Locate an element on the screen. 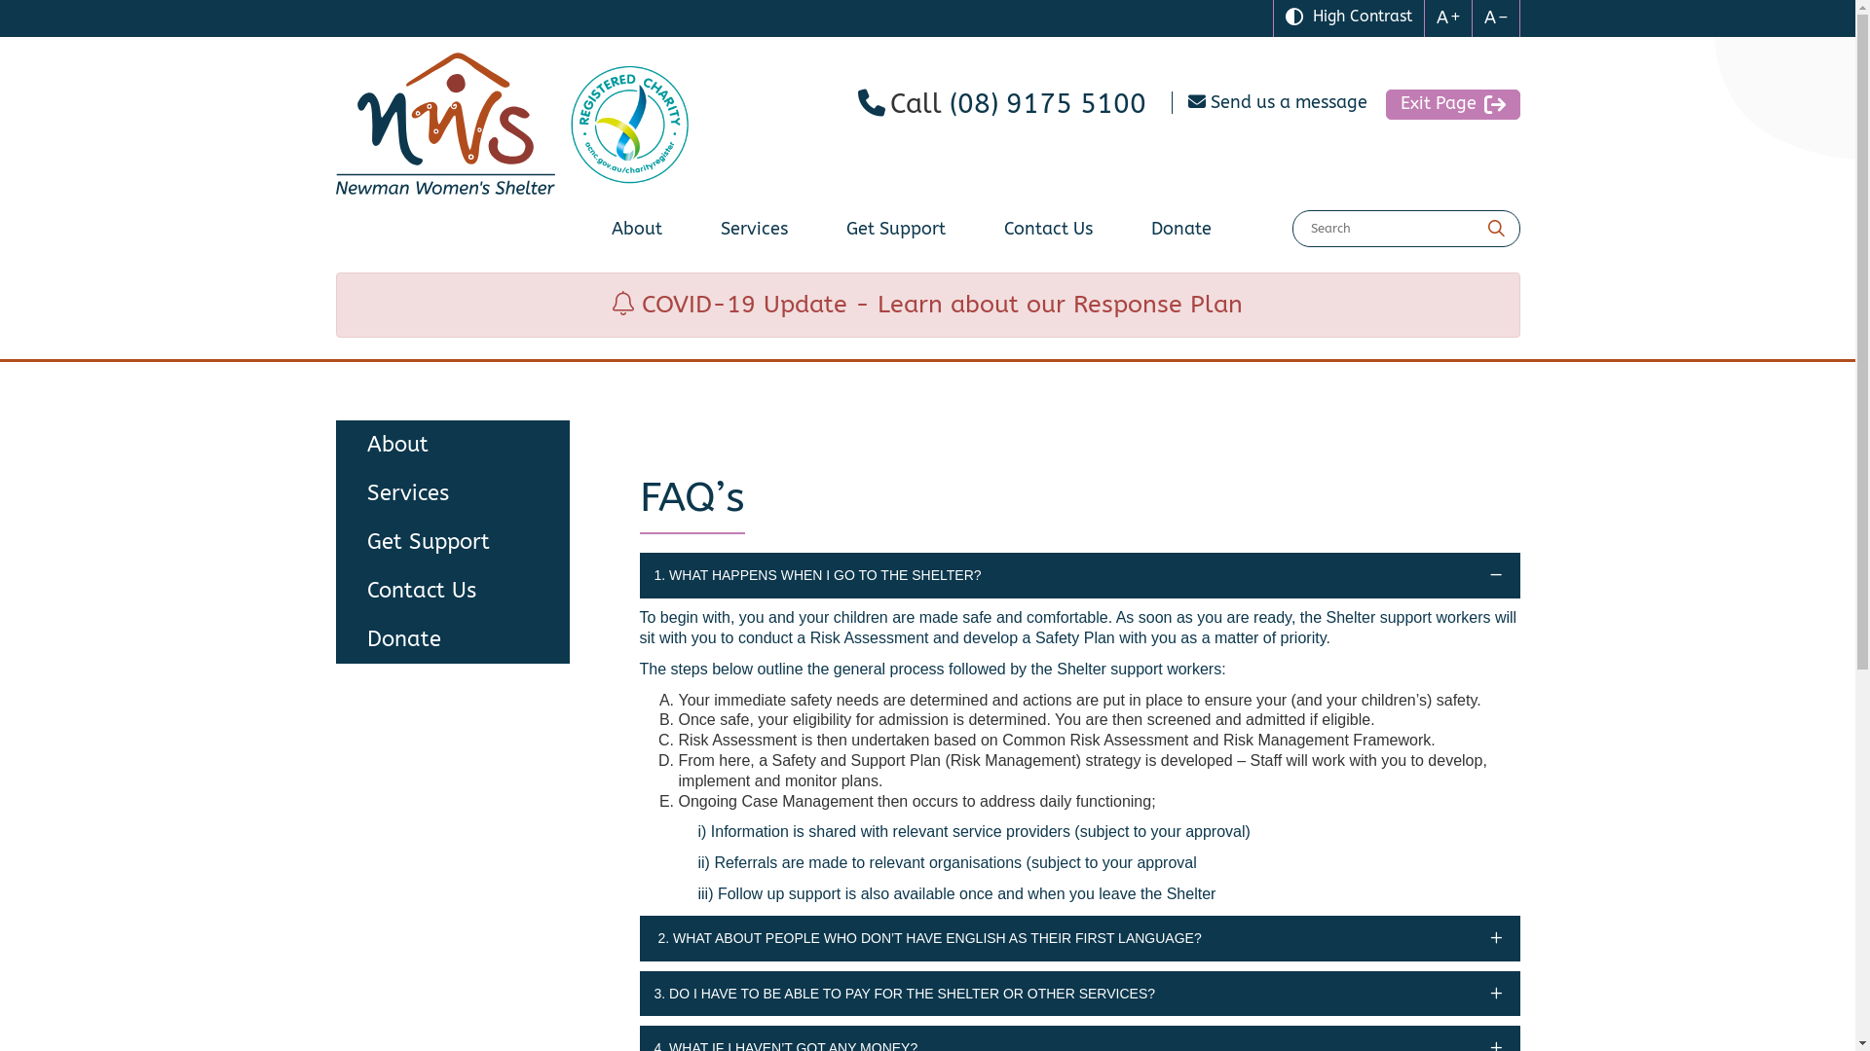  A is located at coordinates (1496, 18).